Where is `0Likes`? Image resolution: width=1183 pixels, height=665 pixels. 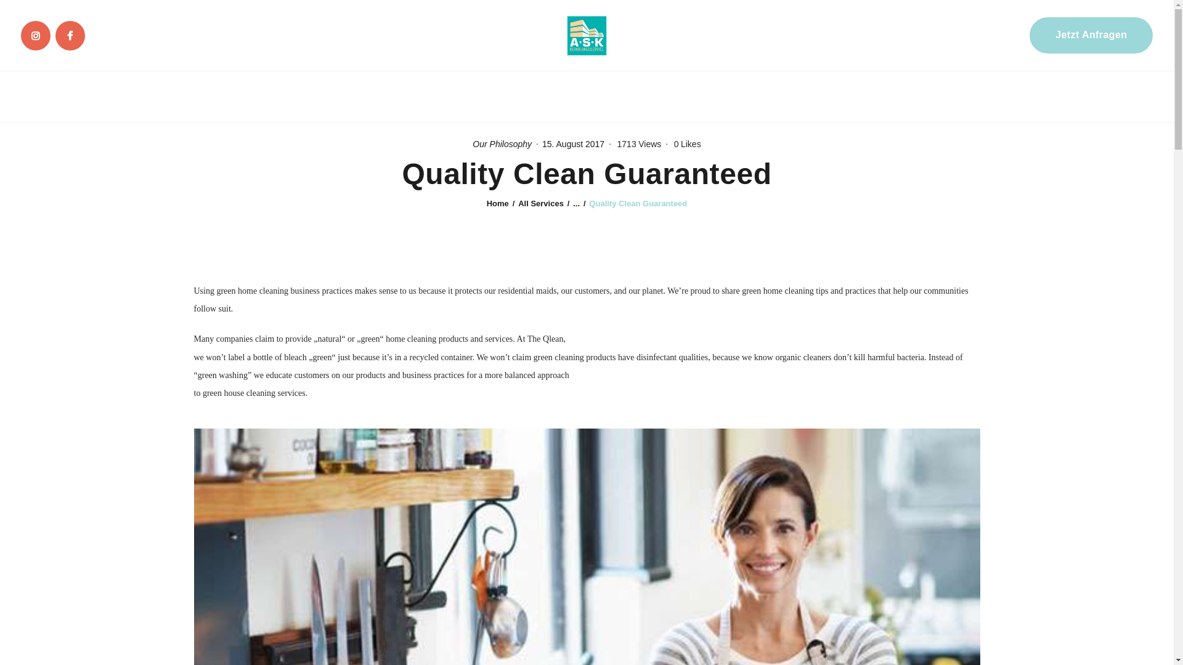
0Likes is located at coordinates (686, 143).